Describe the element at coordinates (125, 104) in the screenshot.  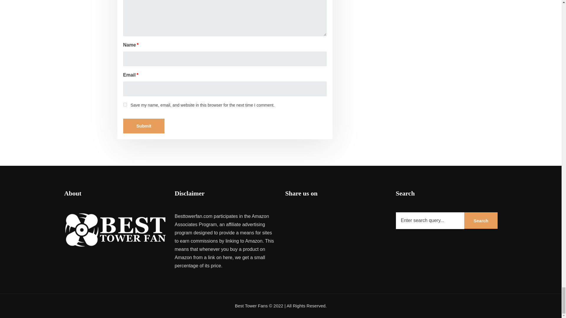
I see `yes` at that location.